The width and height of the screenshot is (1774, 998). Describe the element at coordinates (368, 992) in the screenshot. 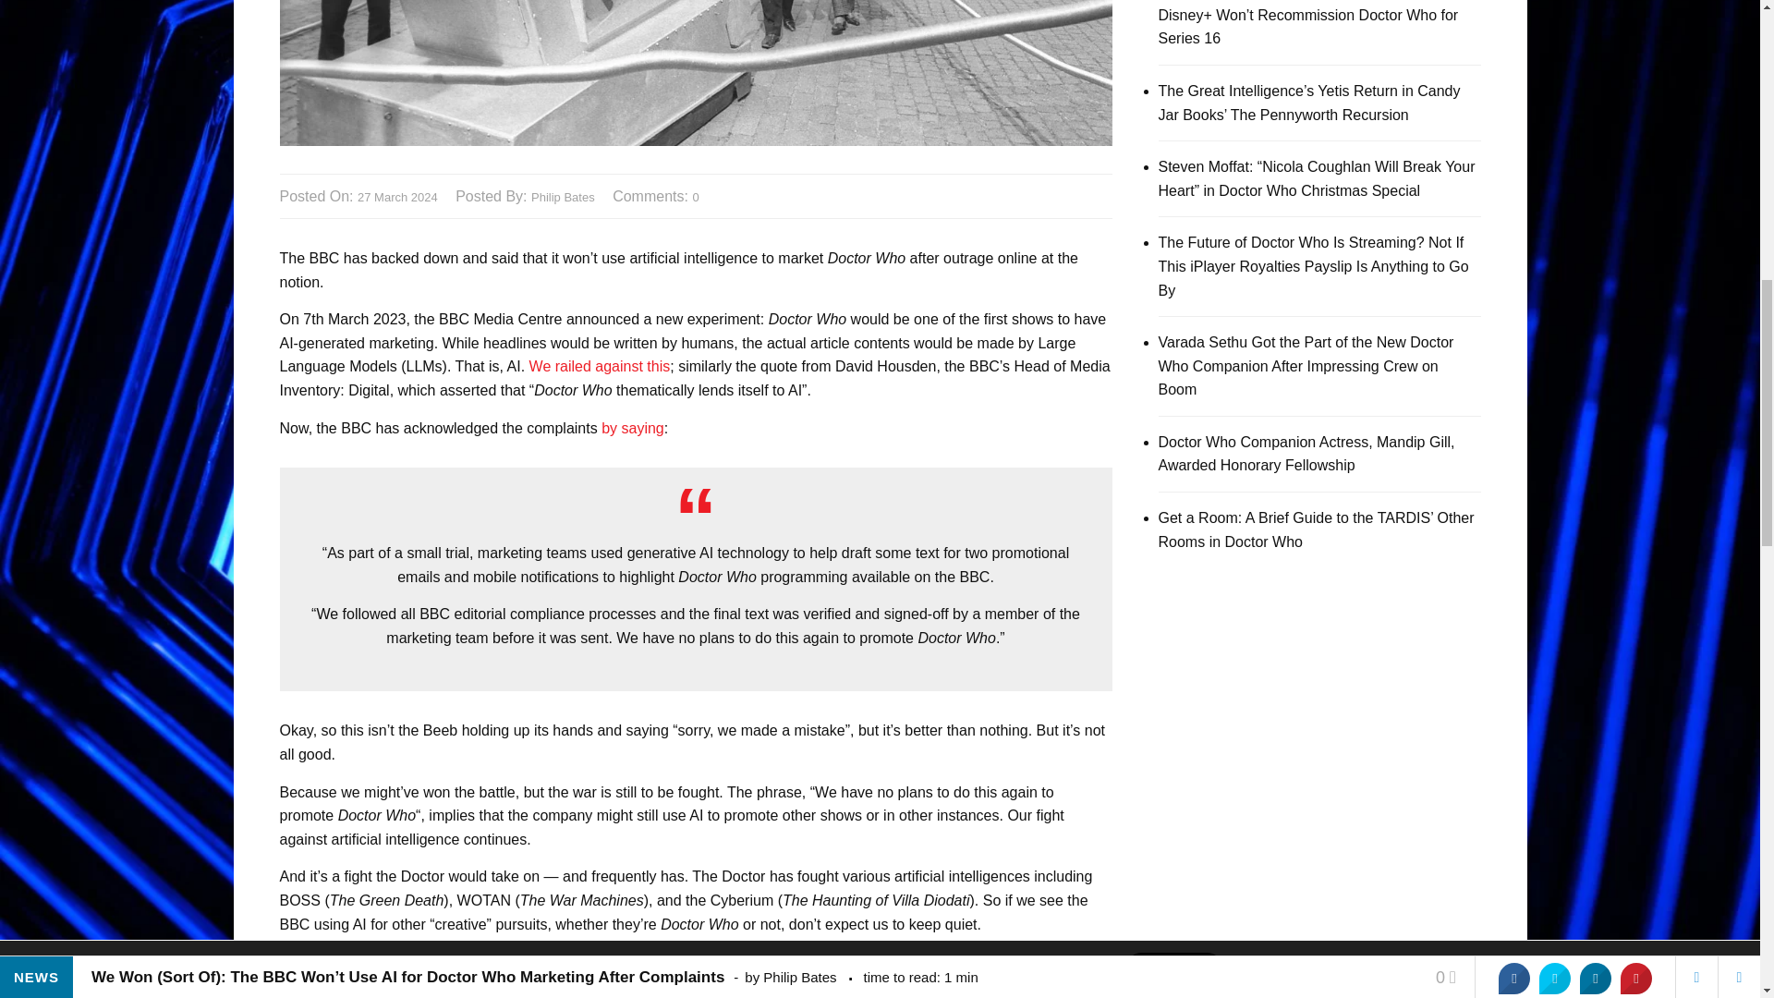

I see `Click to share on Tumblr` at that location.